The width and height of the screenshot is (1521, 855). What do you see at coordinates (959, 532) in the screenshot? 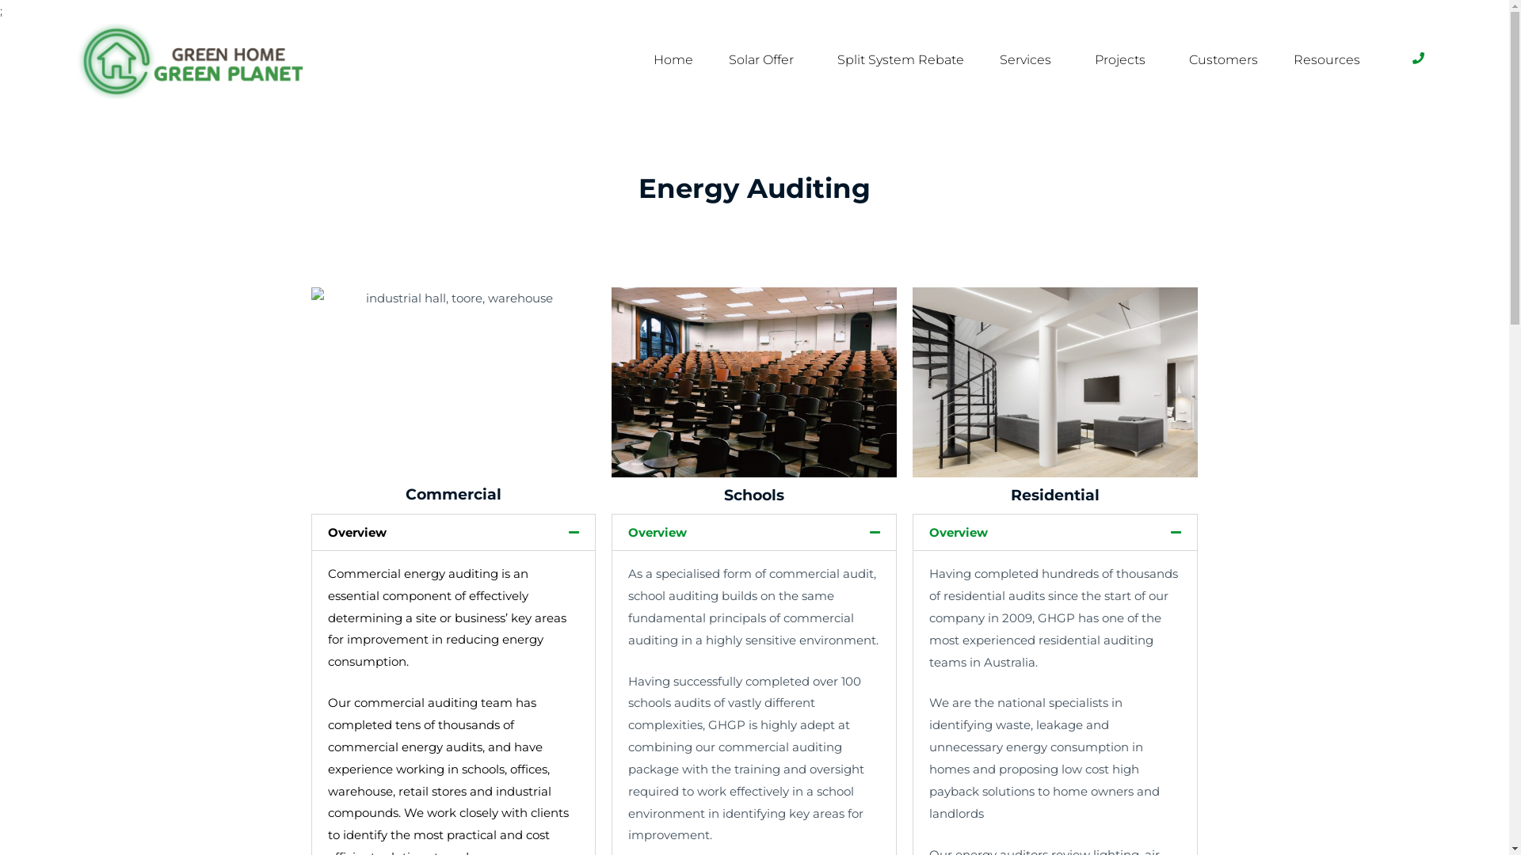
I see `Overview` at bounding box center [959, 532].